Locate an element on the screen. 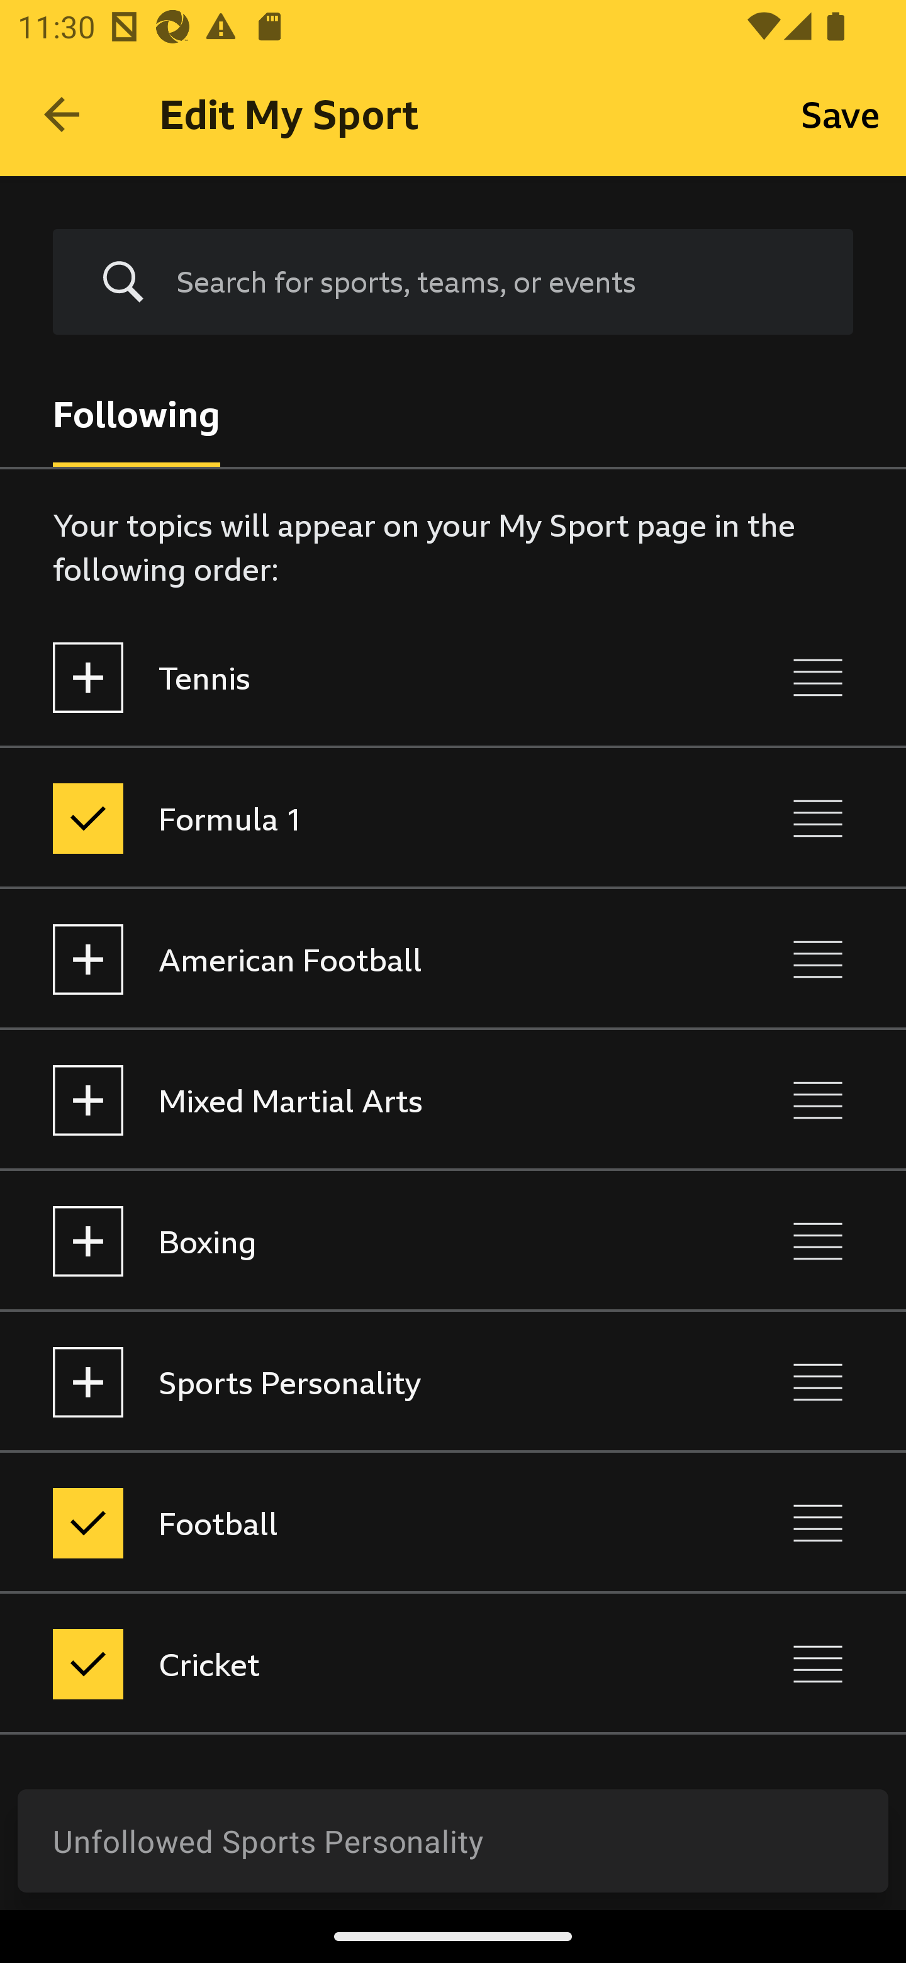  Reorder Boxing is located at coordinates (818, 1241).